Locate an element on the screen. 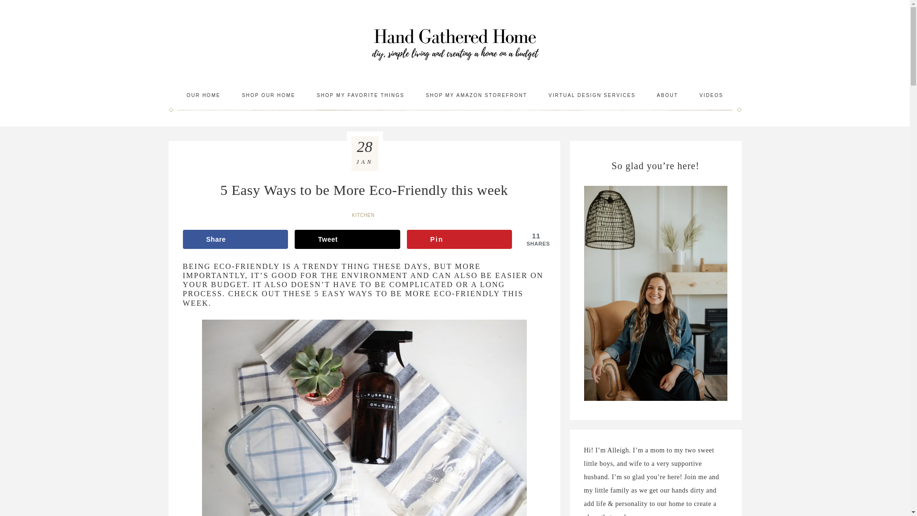 The width and height of the screenshot is (917, 516). So glad you're here! is located at coordinates (655, 293).